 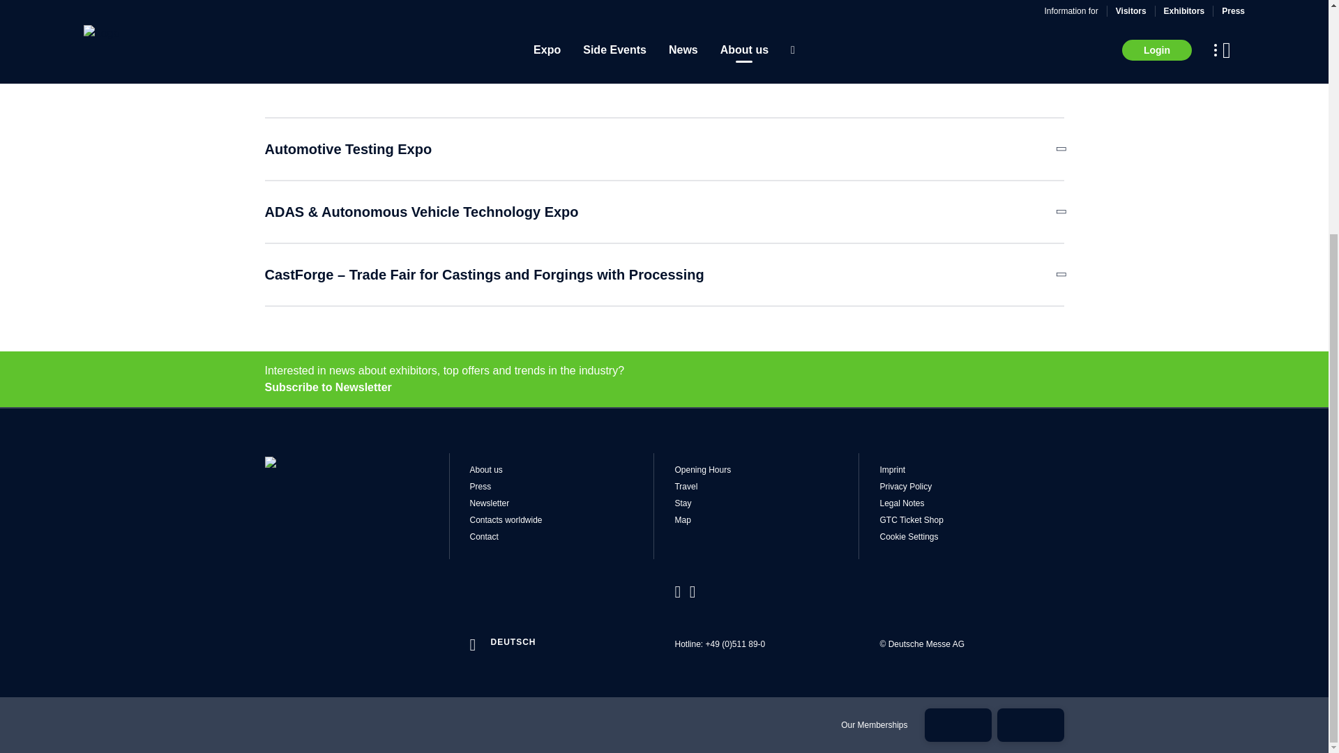 I want to click on Legal Notes, so click(x=971, y=503).